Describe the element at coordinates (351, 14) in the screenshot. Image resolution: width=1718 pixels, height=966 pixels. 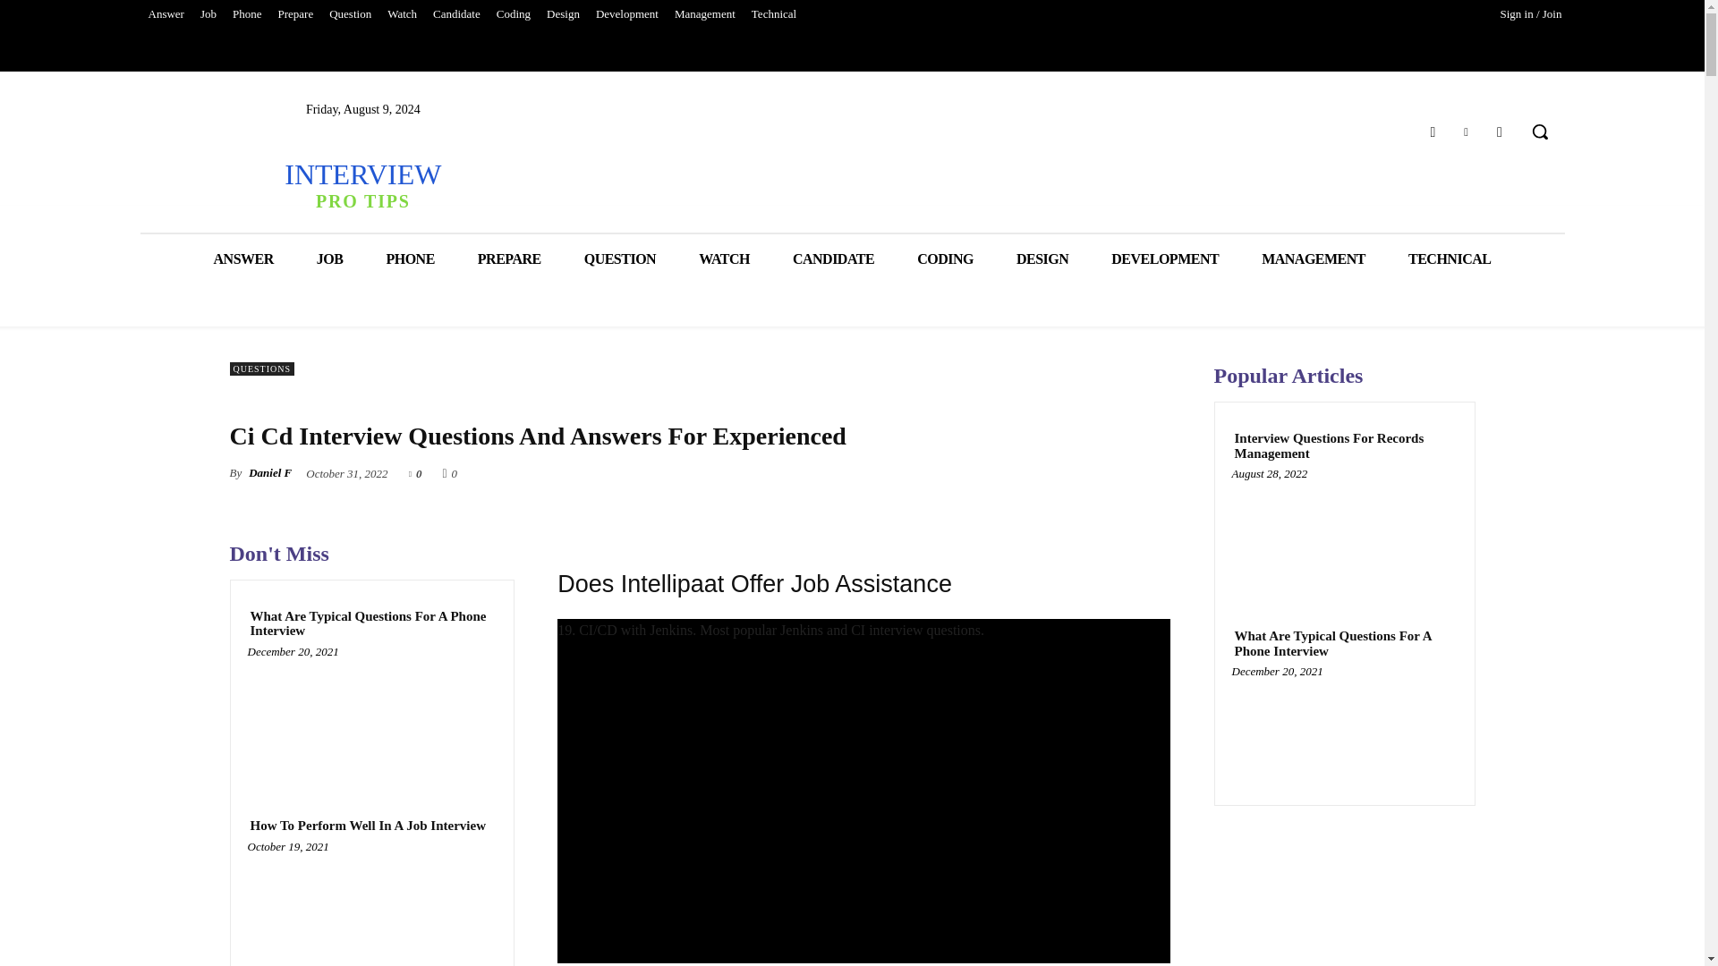
I see `Youtube` at that location.